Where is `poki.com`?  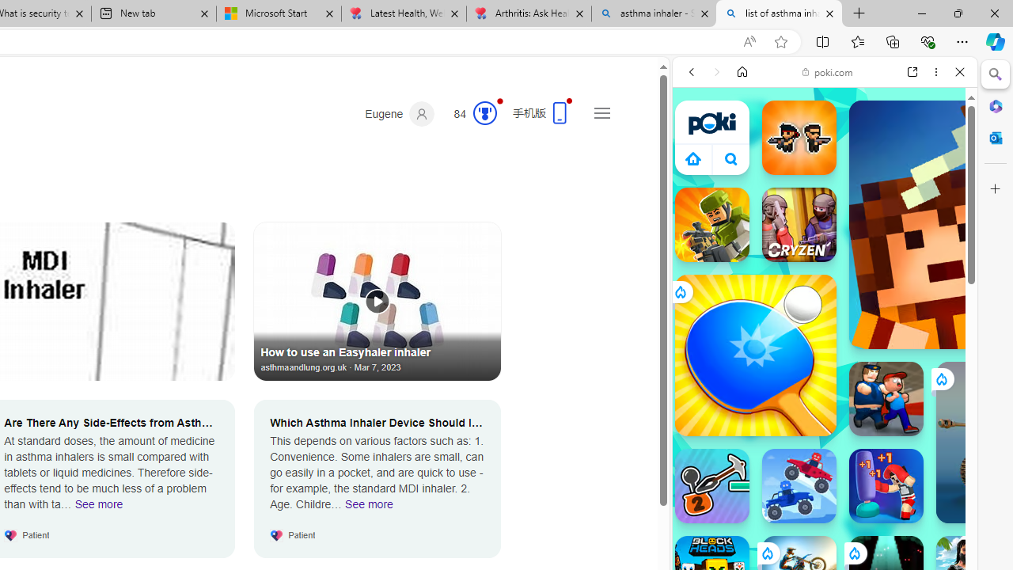 poki.com is located at coordinates (828, 71).